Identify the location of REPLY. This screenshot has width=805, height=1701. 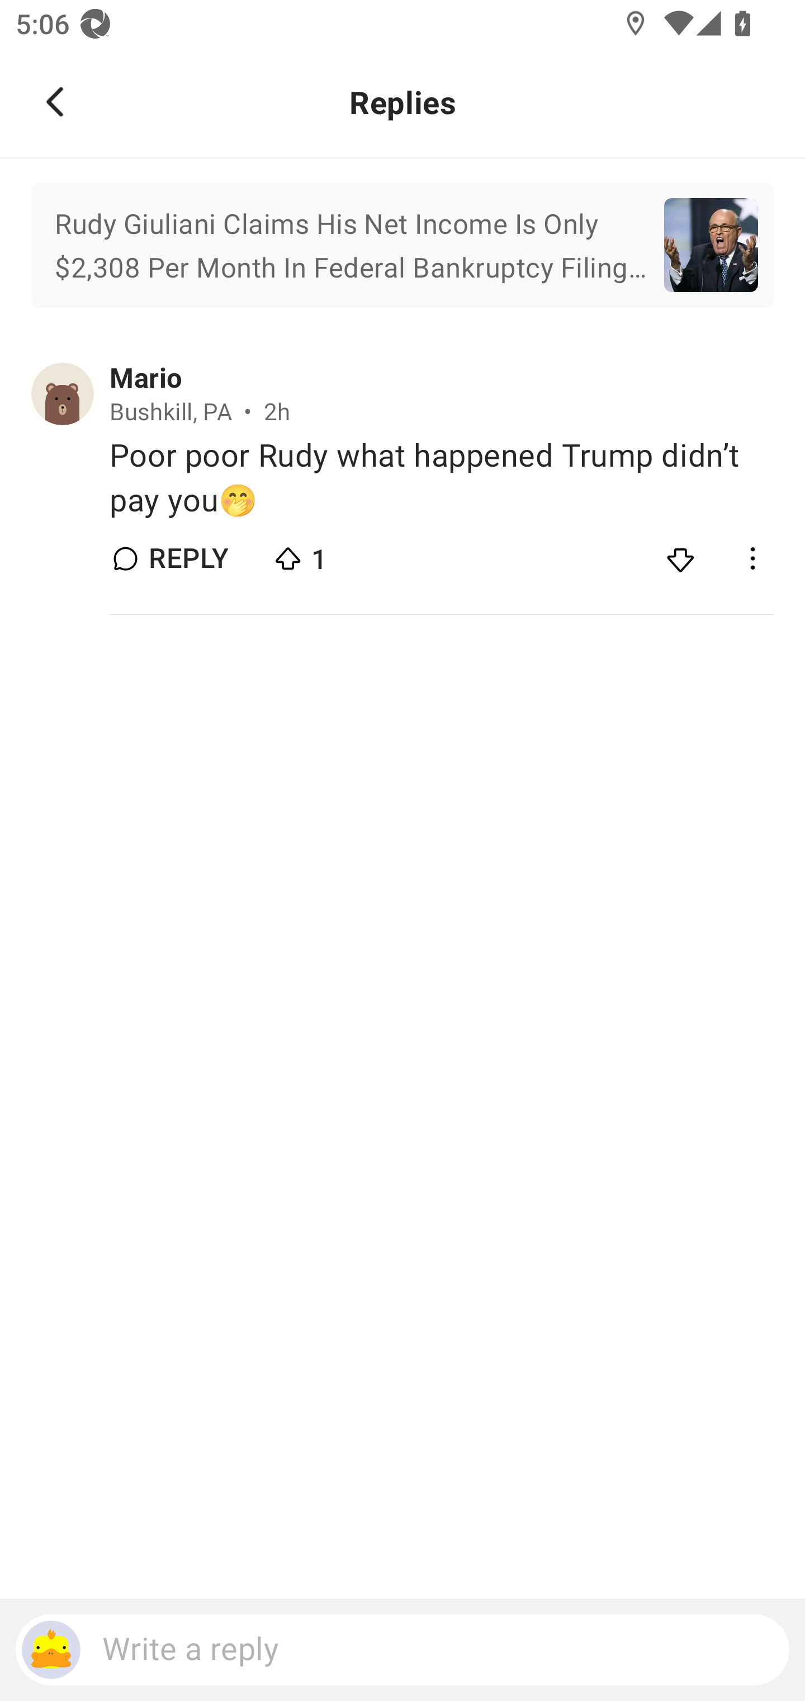
(188, 558).